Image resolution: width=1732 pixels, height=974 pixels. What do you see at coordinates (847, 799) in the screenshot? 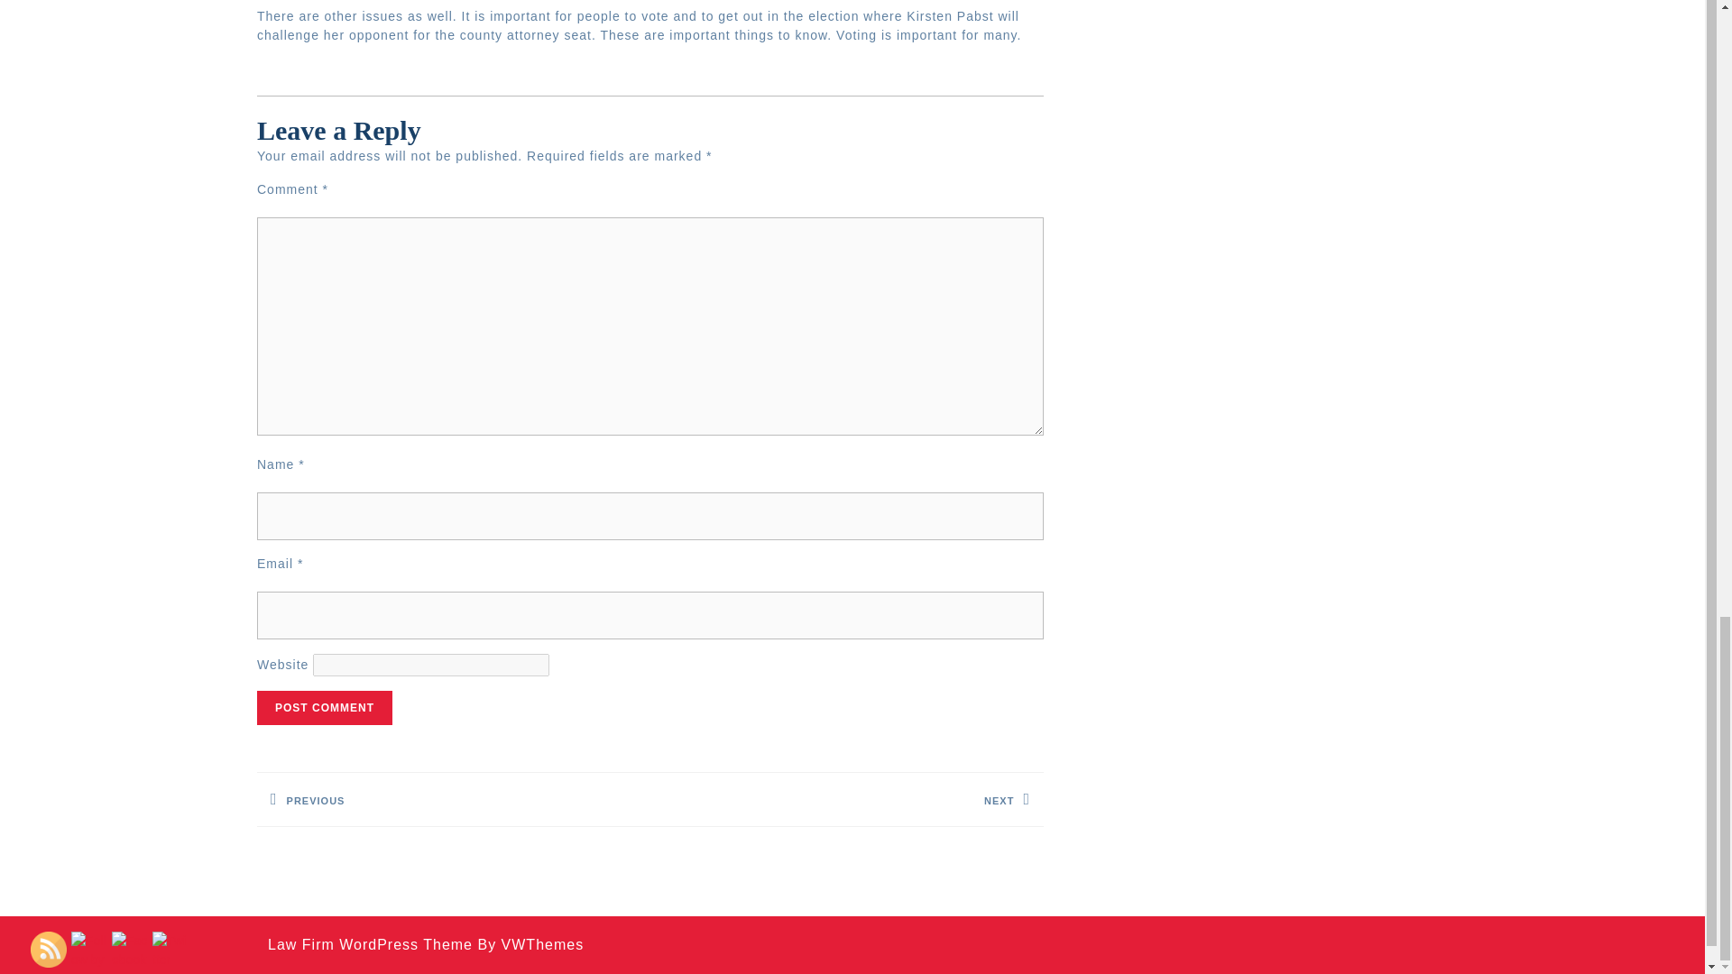
I see `Law Firm WordPress Theme` at bounding box center [847, 799].